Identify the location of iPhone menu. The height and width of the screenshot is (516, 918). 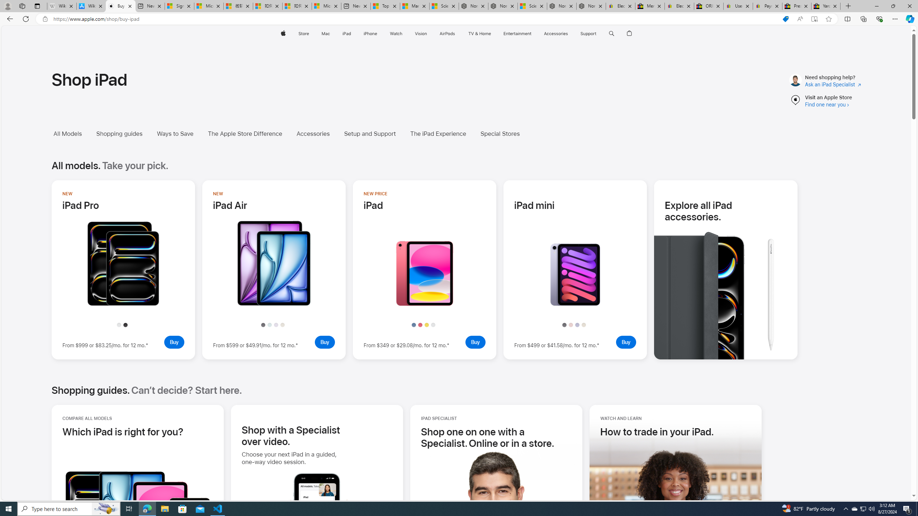
(379, 34).